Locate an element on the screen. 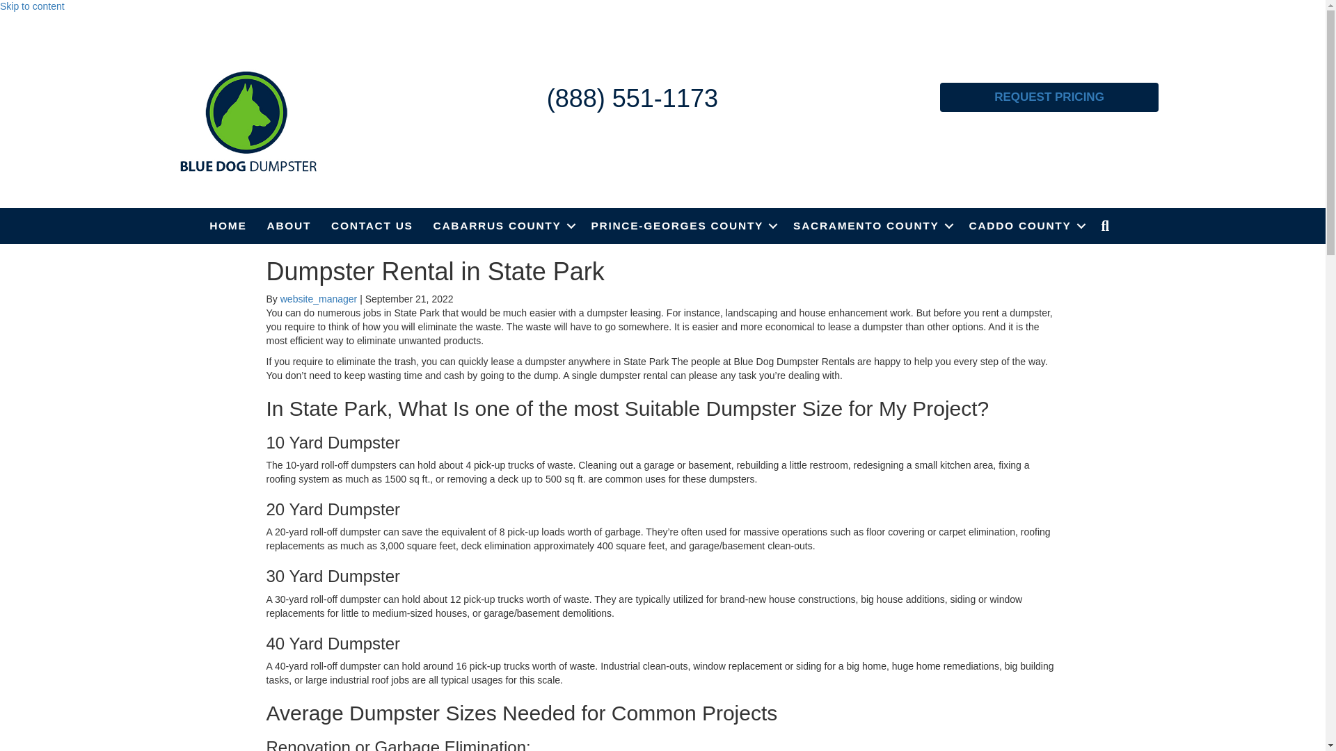 This screenshot has width=1336, height=751. REQUEST PRICING is located at coordinates (1049, 97).